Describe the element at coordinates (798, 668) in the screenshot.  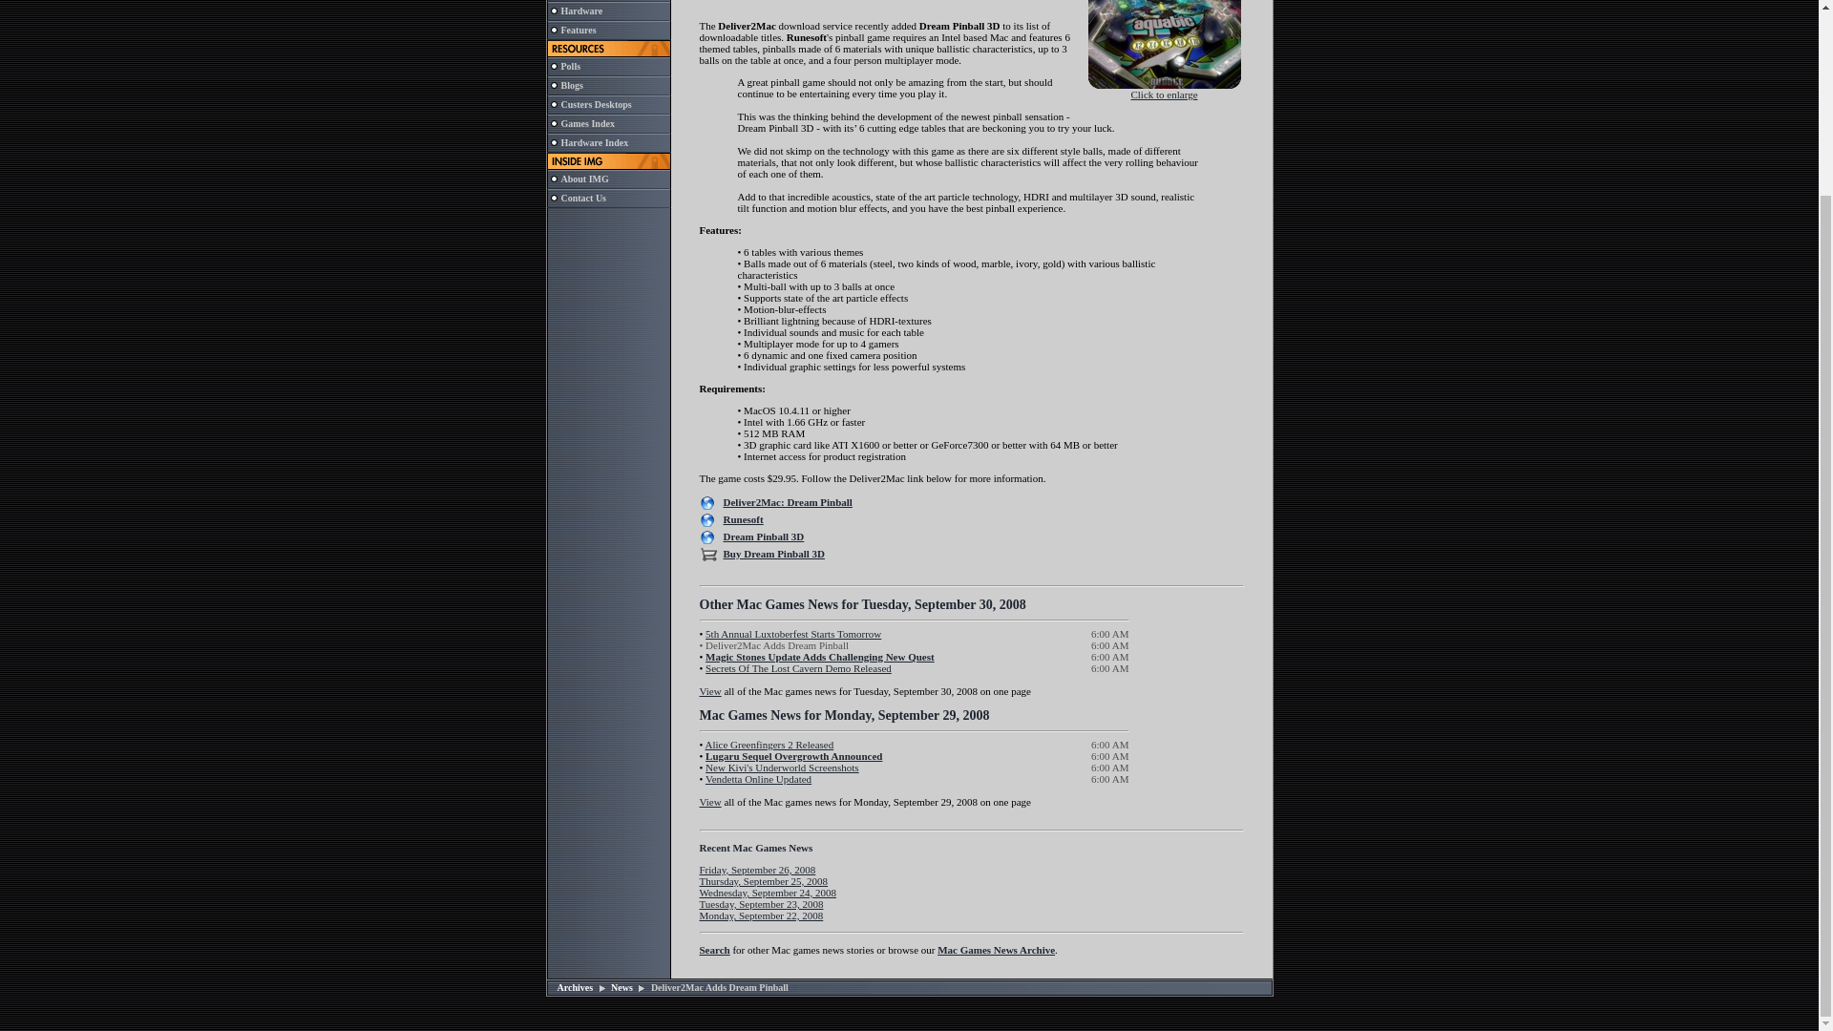
I see `Secrets Of The Lost Cavern Demo Released` at that location.